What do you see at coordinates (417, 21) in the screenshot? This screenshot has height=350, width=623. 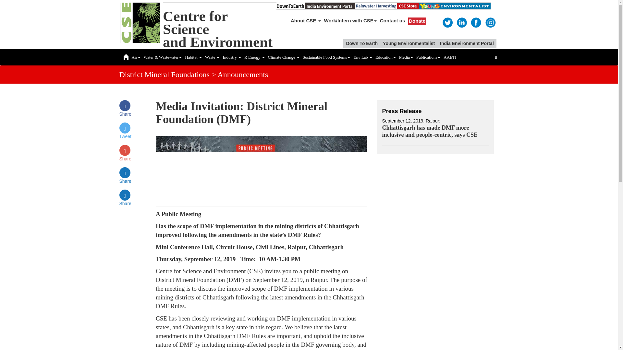 I see `Donate` at bounding box center [417, 21].